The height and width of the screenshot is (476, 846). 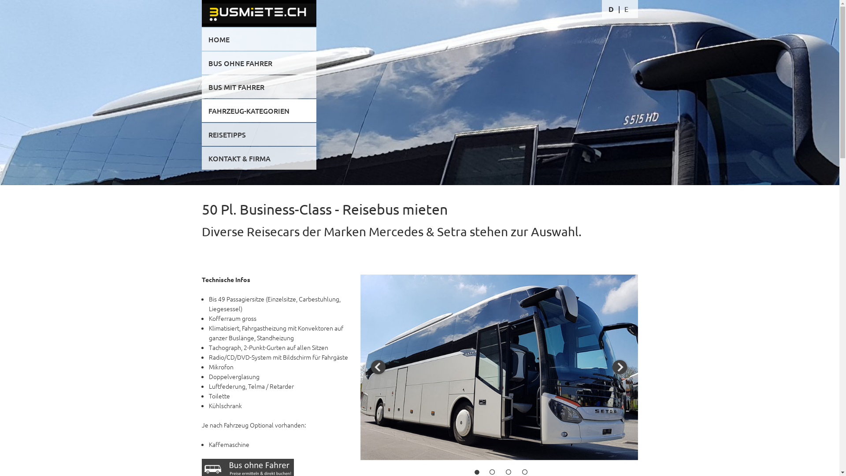 I want to click on D, so click(x=611, y=9).